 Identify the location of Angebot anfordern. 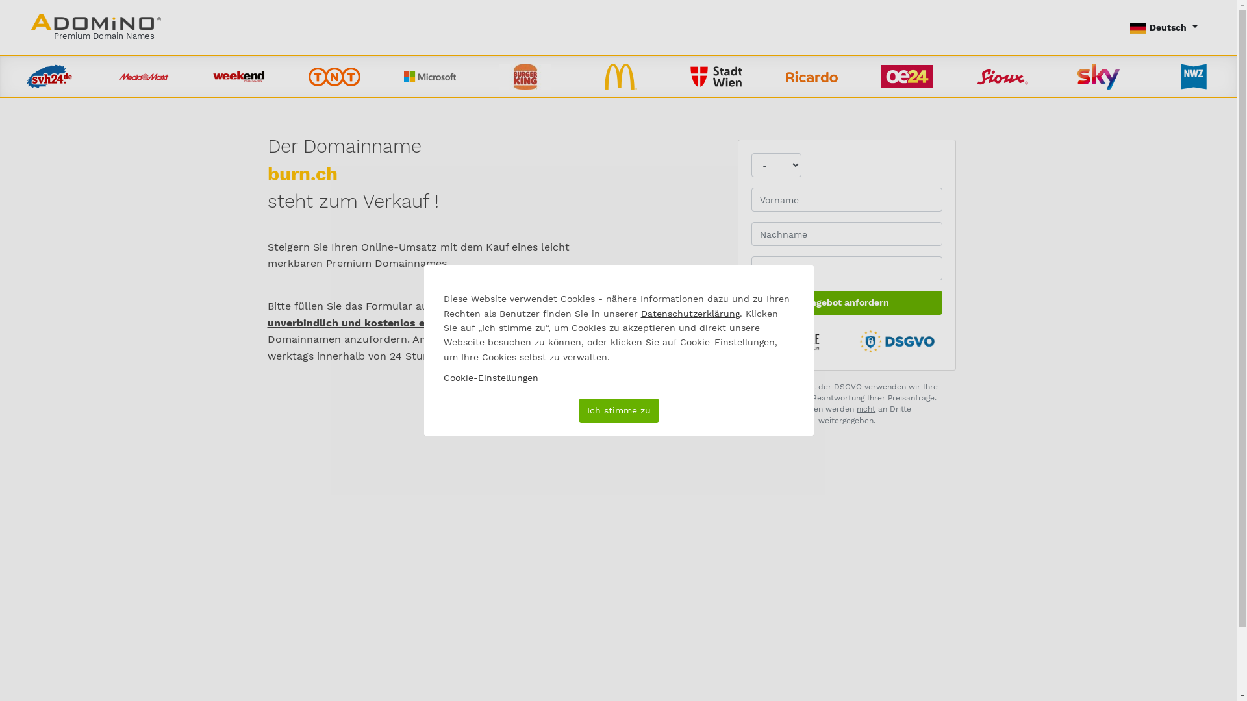
(847, 302).